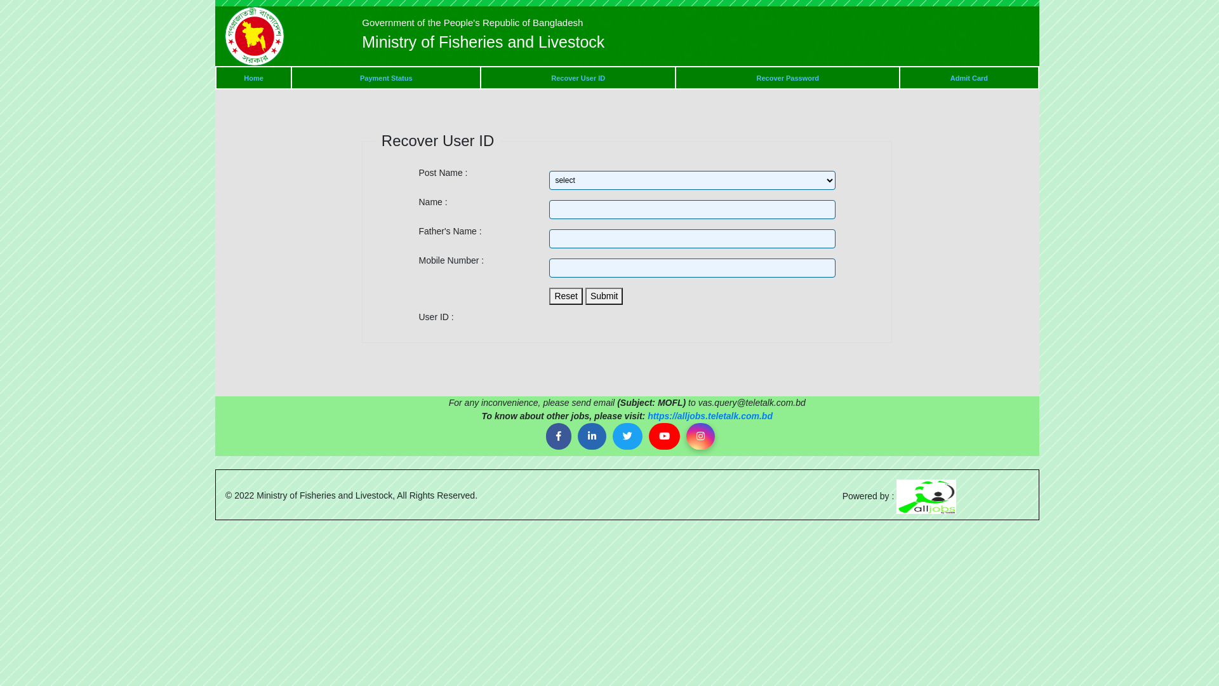  Describe the element at coordinates (386, 78) in the screenshot. I see `Payment Status` at that location.